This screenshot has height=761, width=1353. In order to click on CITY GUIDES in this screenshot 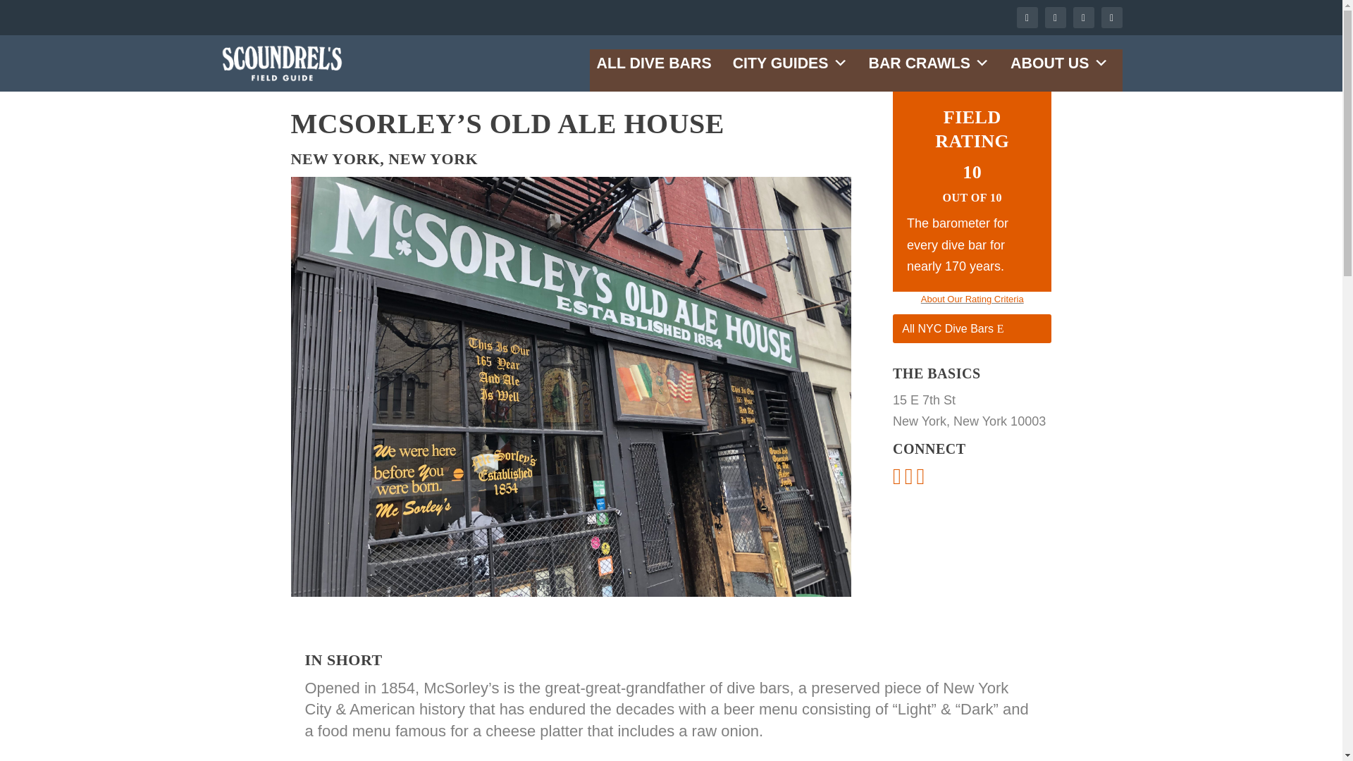, I will do `click(790, 63)`.